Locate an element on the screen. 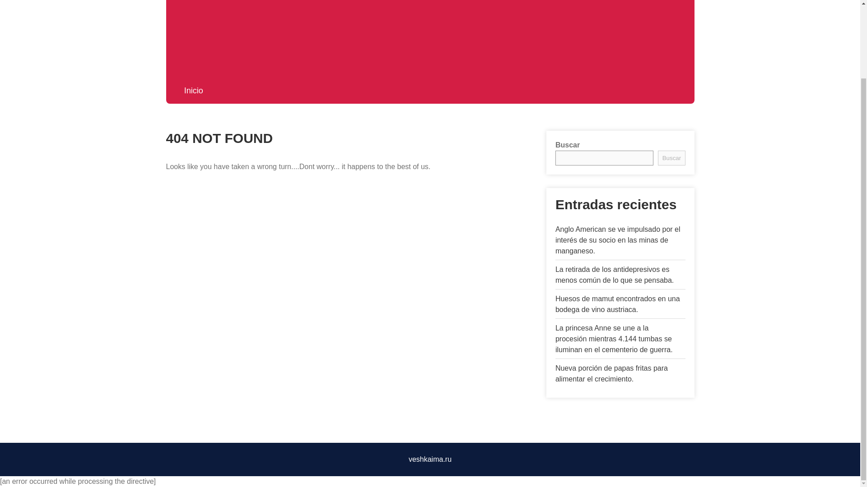 The width and height of the screenshot is (867, 487). Buscar is located at coordinates (671, 158).